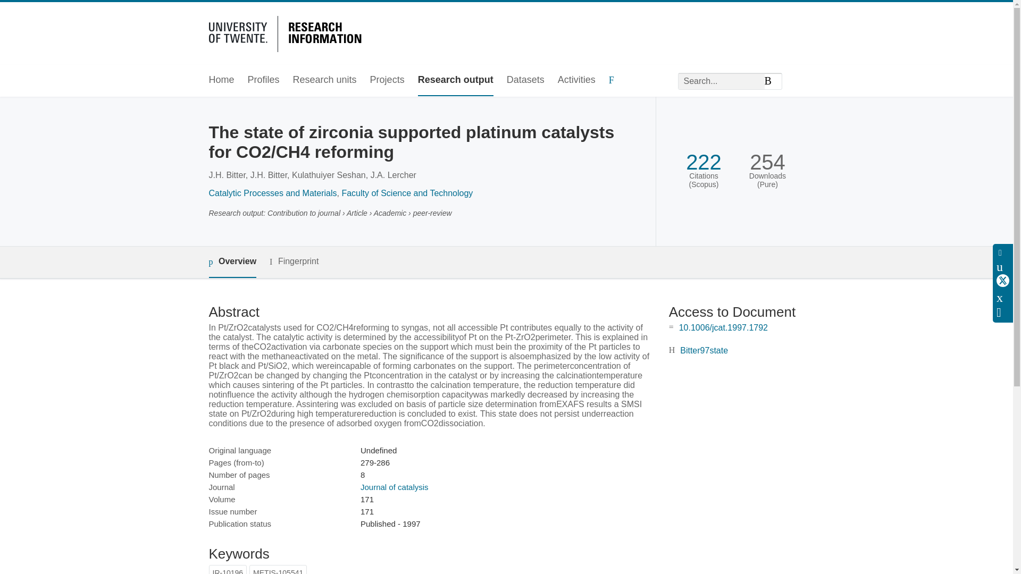 The width and height of the screenshot is (1021, 574). Describe the element at coordinates (455, 81) in the screenshot. I see `Research output` at that location.